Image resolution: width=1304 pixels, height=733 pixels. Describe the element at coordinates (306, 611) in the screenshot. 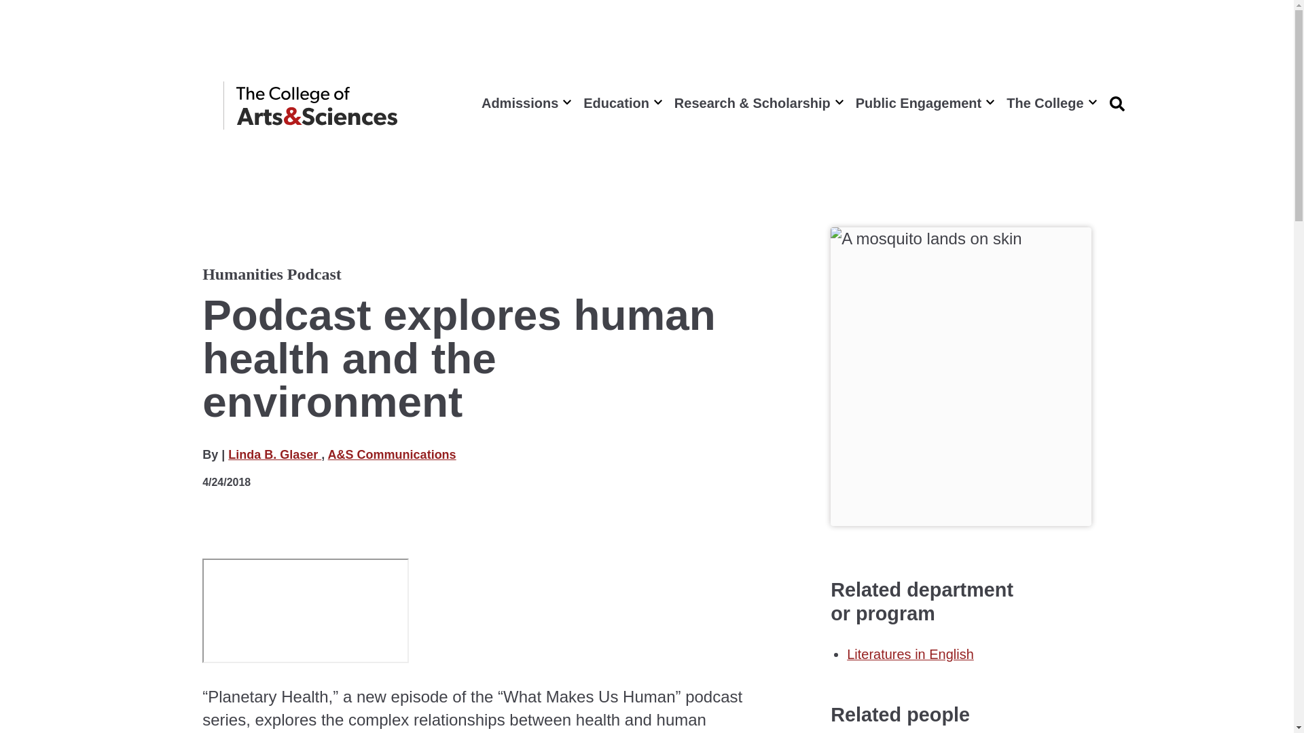

I see `Planetary Health` at that location.